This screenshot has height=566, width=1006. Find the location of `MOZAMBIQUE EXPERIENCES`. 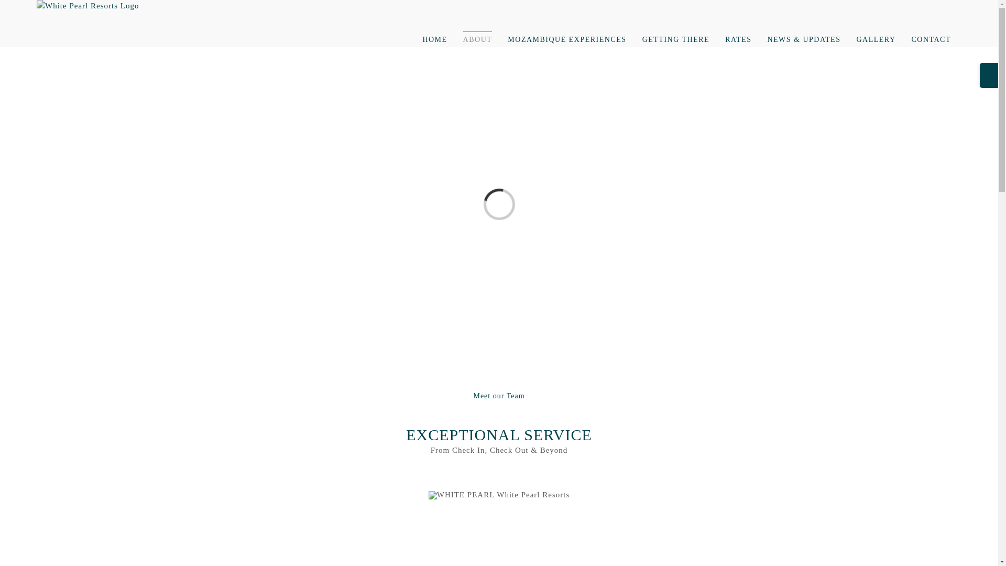

MOZAMBIQUE EXPERIENCES is located at coordinates (567, 39).